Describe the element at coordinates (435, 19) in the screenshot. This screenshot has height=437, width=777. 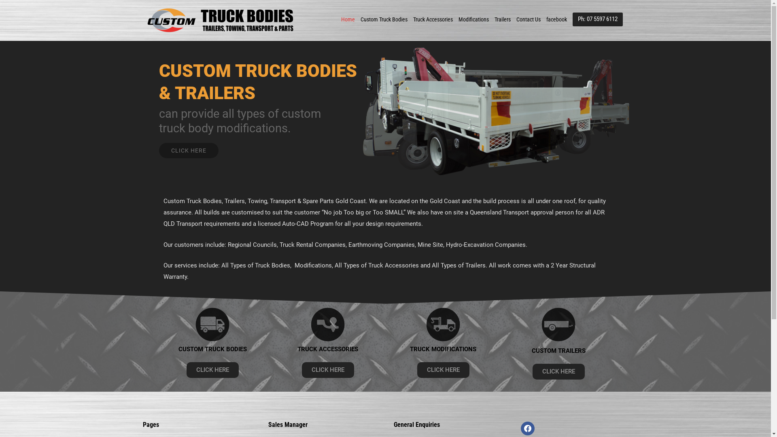
I see `Truck Accessories` at that location.